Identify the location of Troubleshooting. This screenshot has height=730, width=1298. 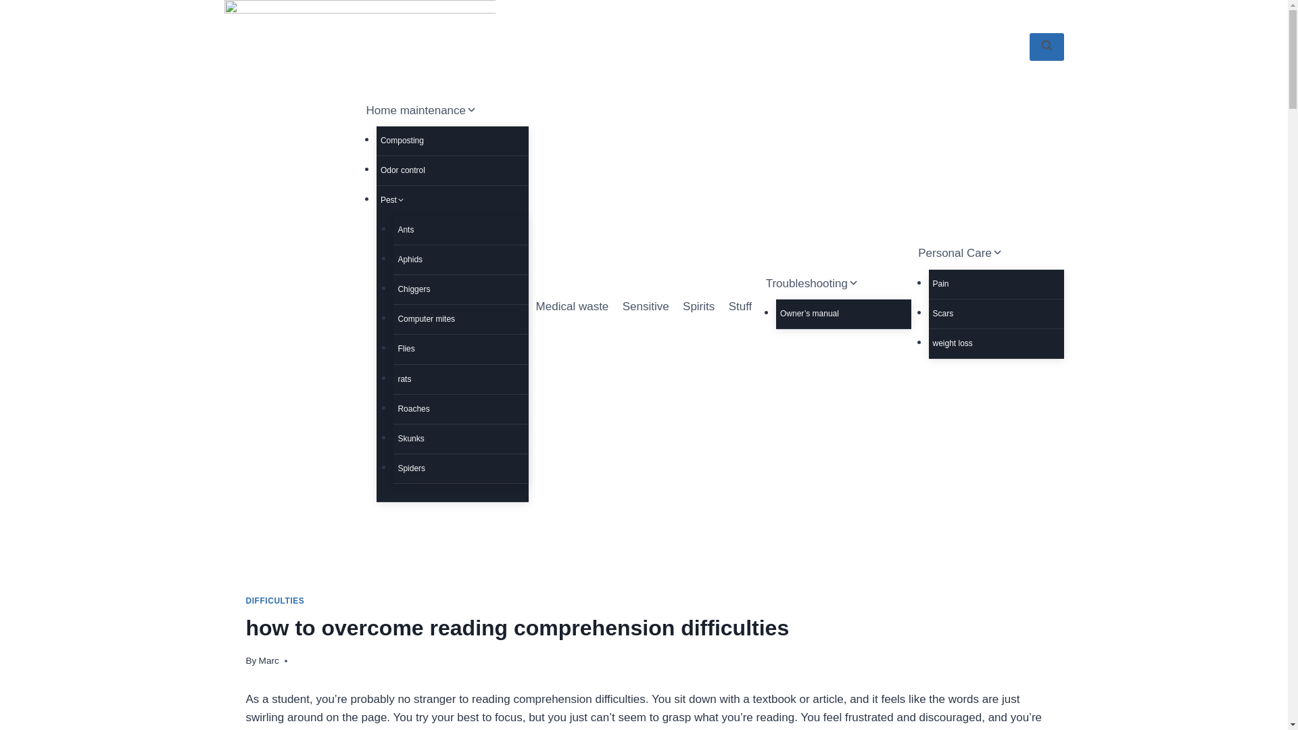
(834, 283).